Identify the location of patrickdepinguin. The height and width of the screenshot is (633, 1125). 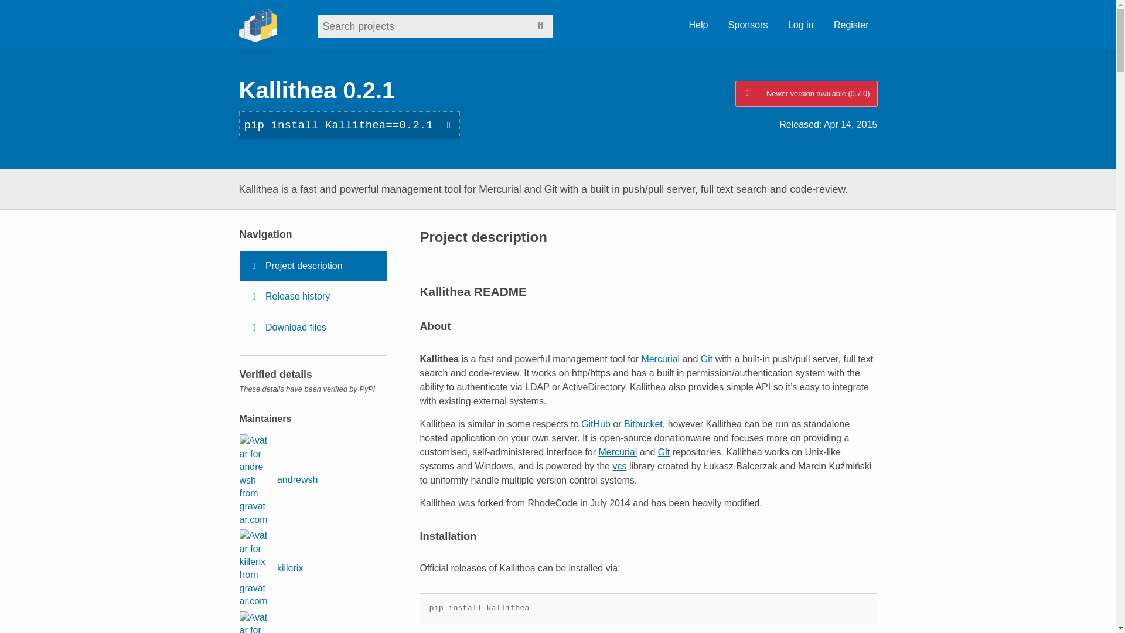
(292, 622).